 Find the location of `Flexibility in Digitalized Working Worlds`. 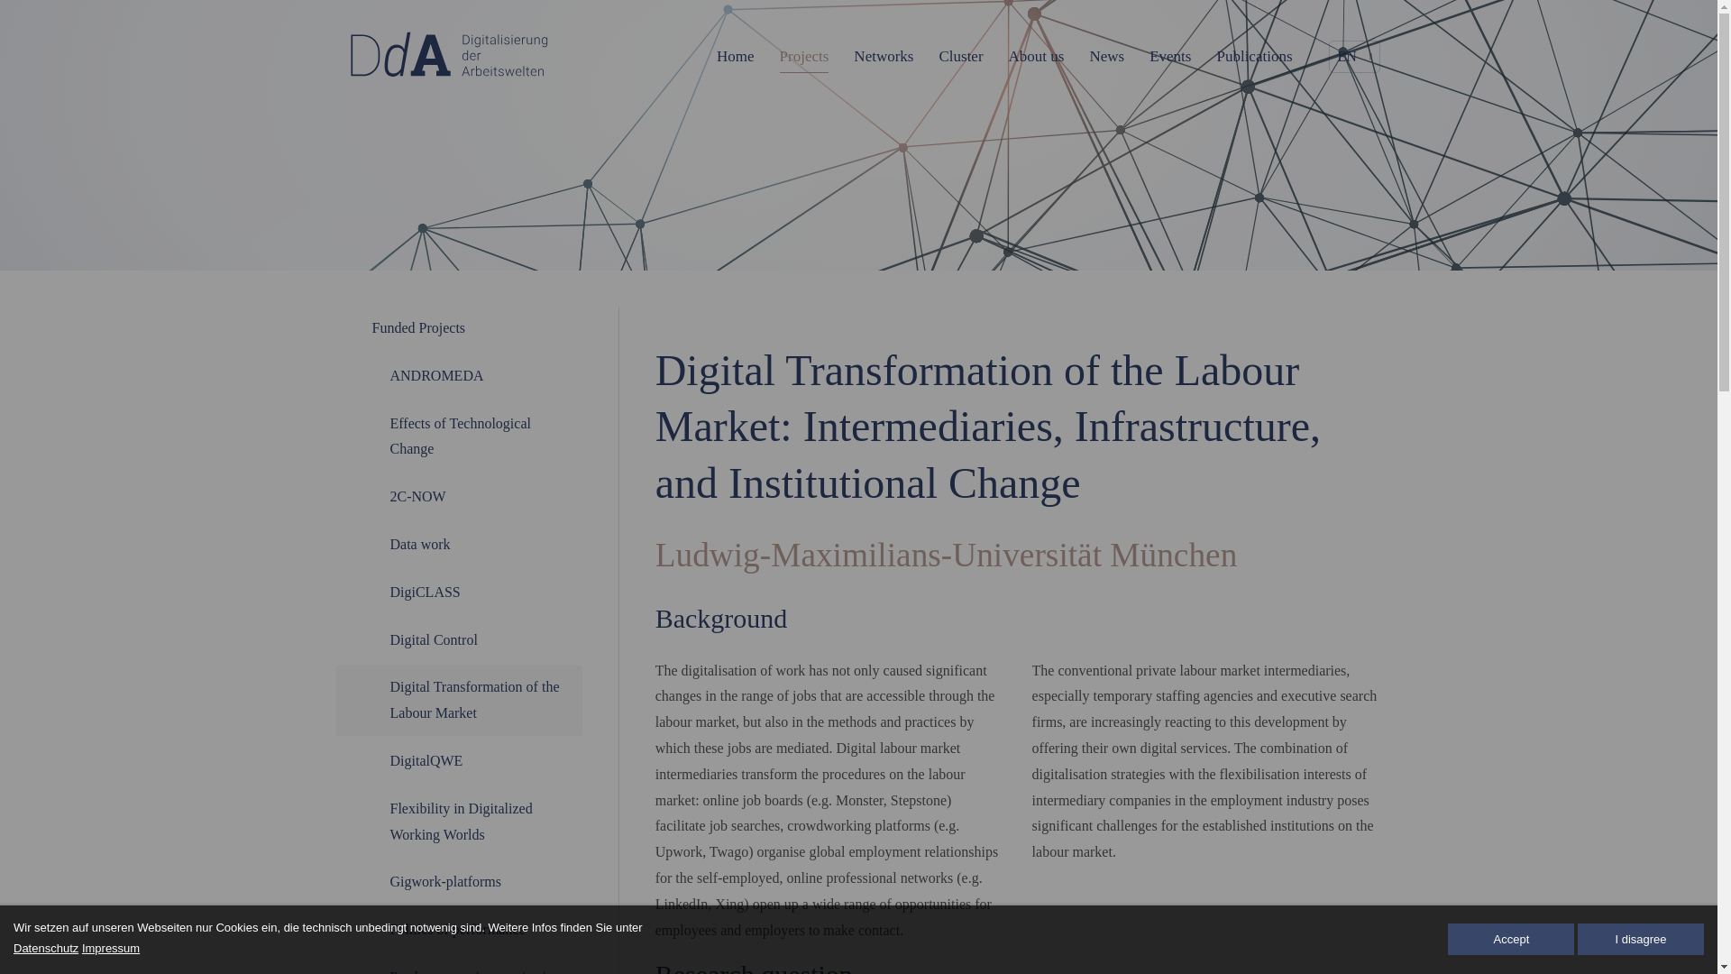

Flexibility in Digitalized Working Worlds is located at coordinates (458, 822).